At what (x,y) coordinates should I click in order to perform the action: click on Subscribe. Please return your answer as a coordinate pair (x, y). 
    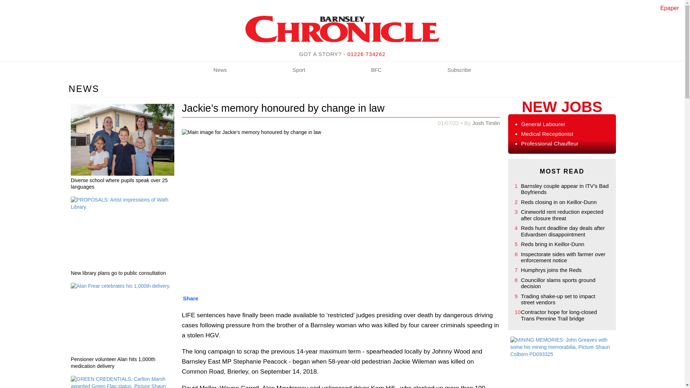
    Looking at the image, I should click on (459, 70).